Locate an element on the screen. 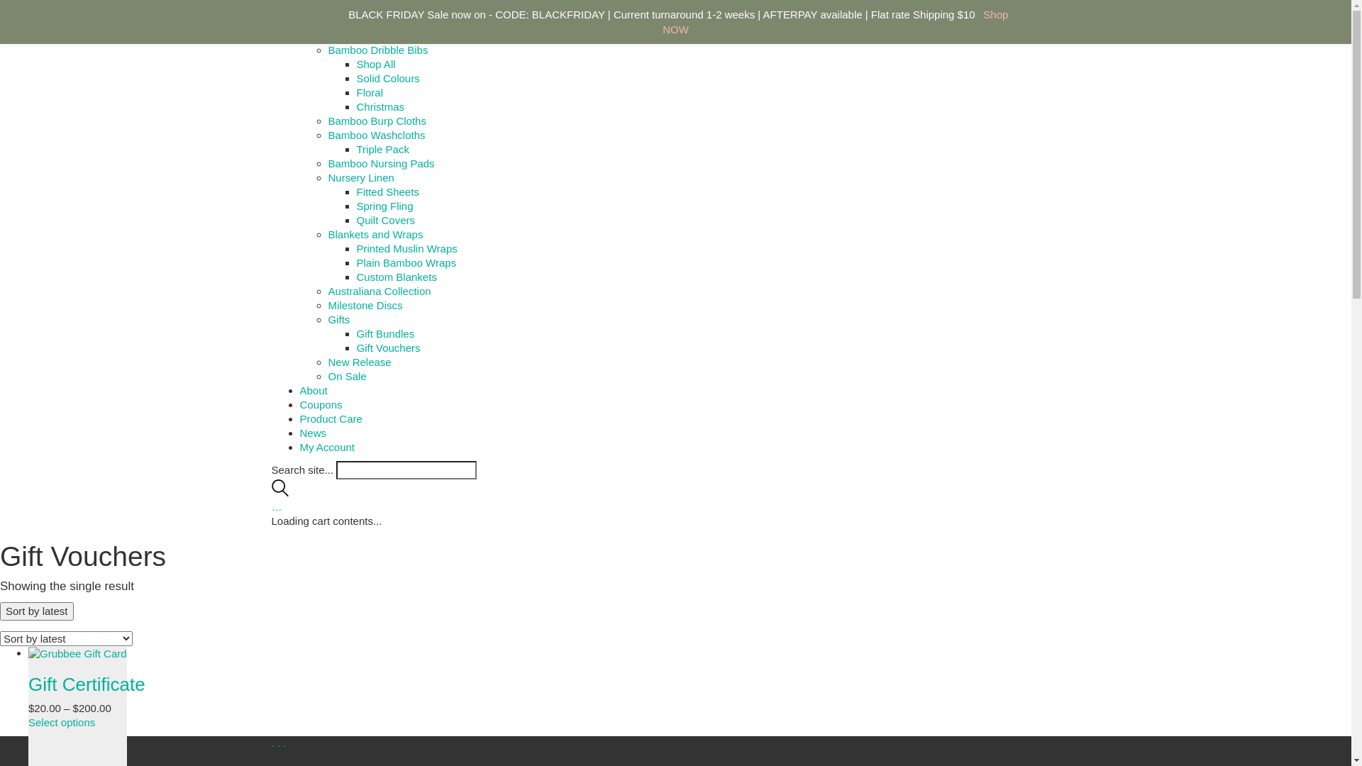 The image size is (1362, 766). Milestone Discs is located at coordinates (365, 305).